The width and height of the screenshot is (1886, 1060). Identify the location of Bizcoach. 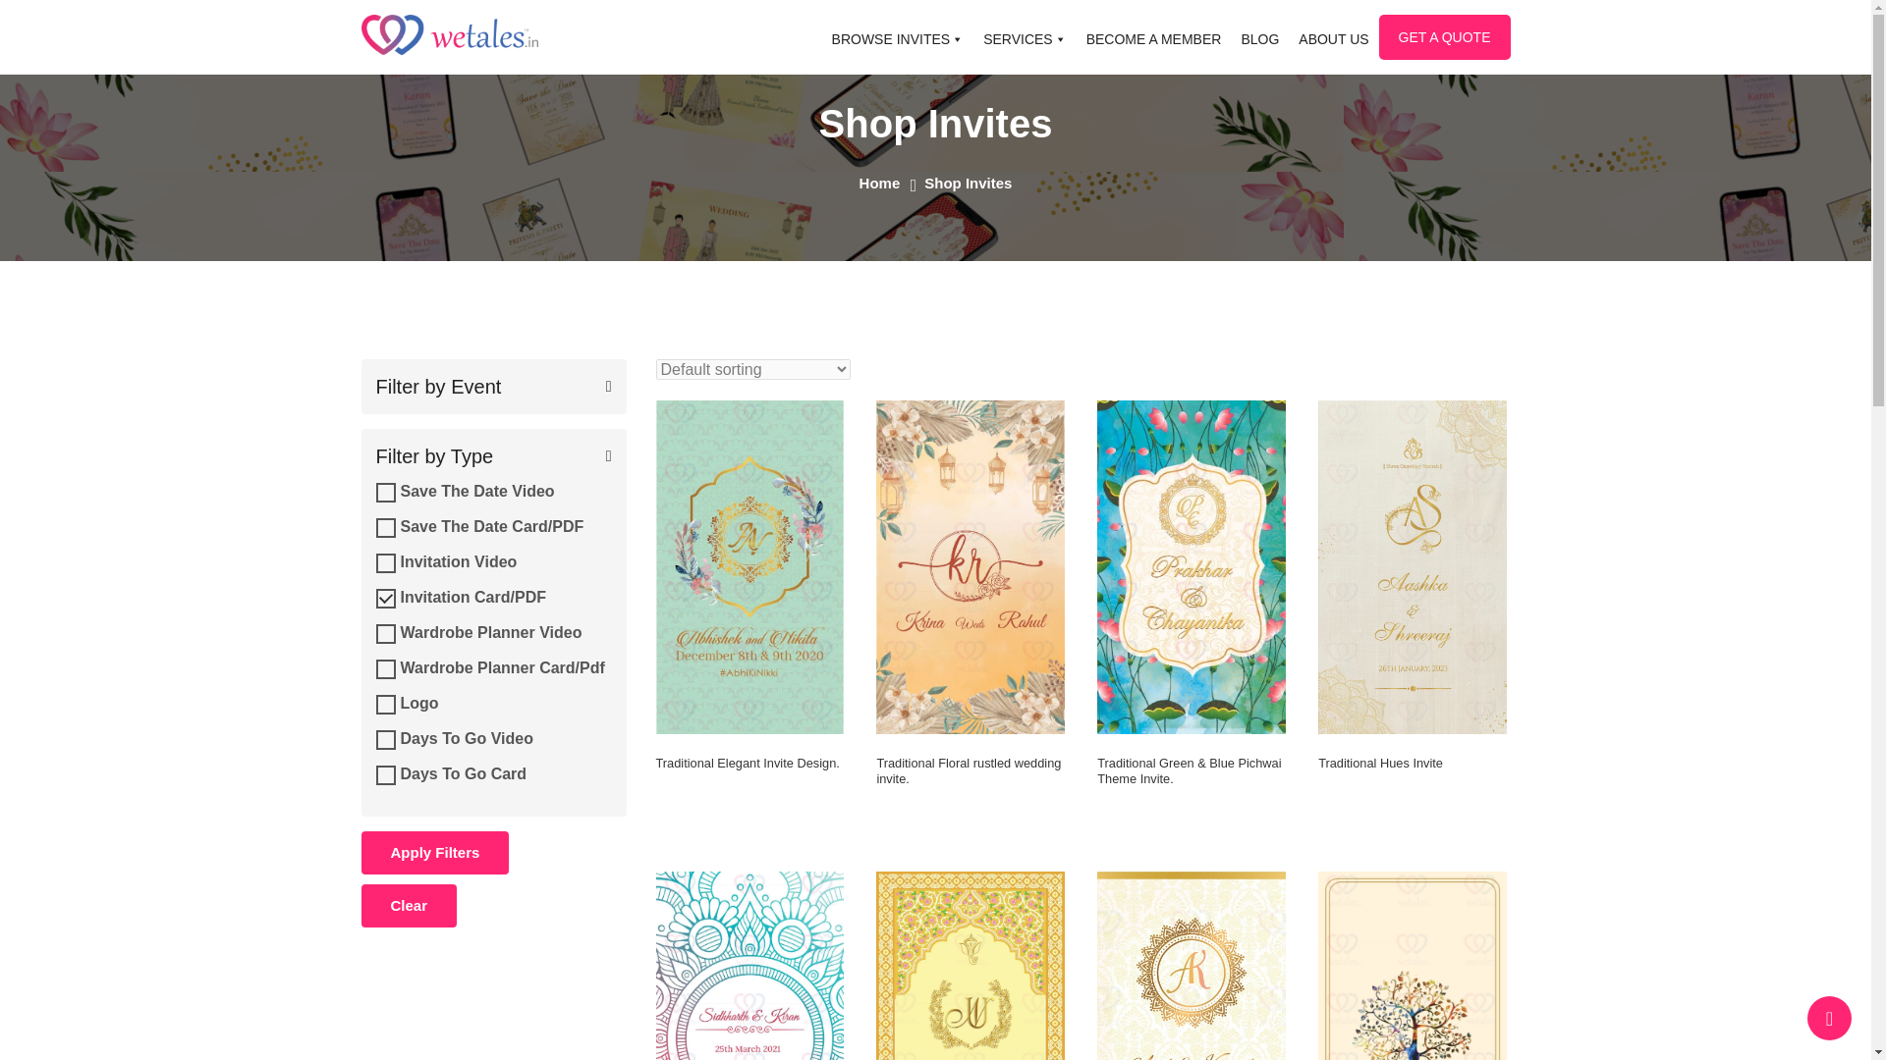
(450, 35).